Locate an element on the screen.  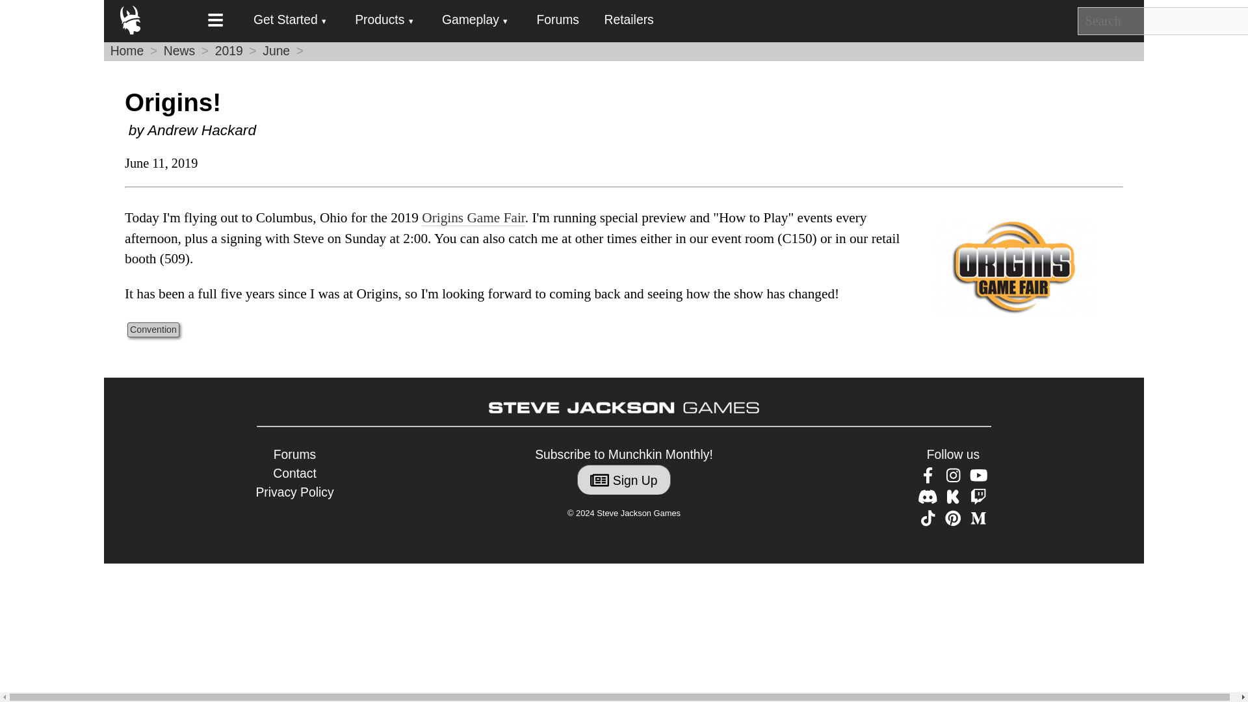
2019 is located at coordinates (229, 51).